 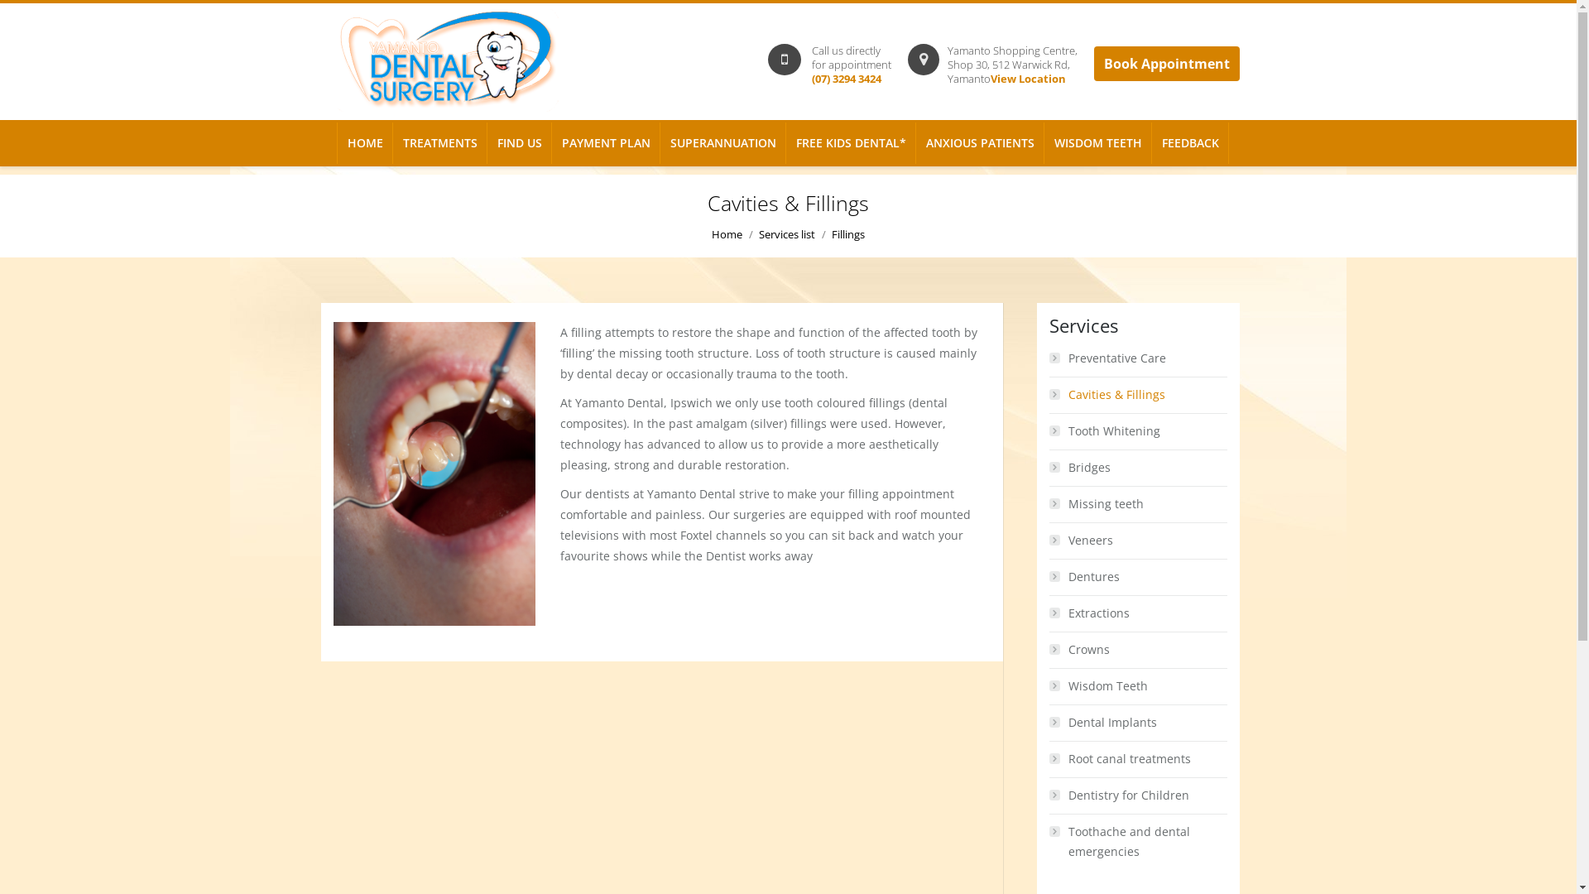 What do you see at coordinates (519, 143) in the screenshot?
I see `FIND US` at bounding box center [519, 143].